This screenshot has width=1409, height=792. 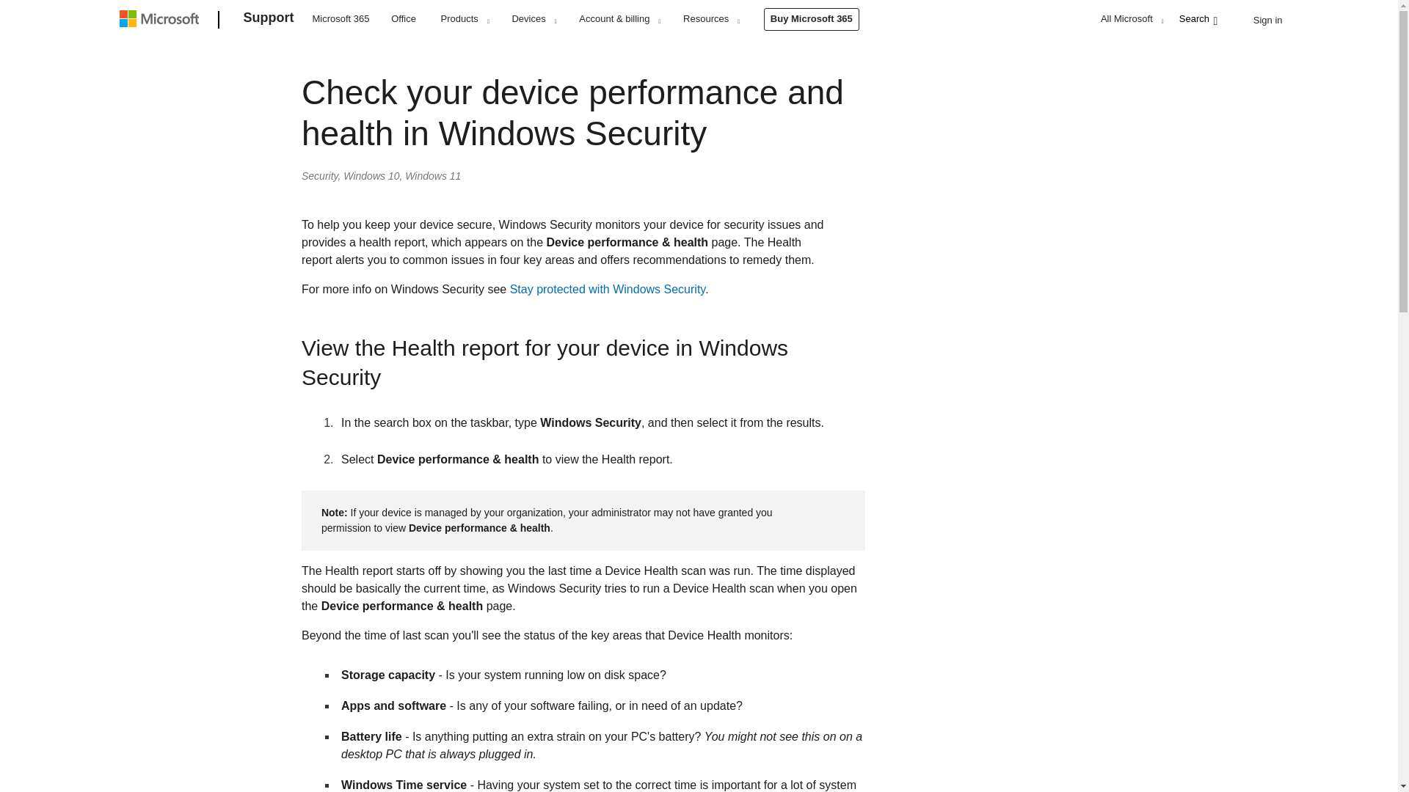 What do you see at coordinates (161, 21) in the screenshot?
I see `Microsoft` at bounding box center [161, 21].